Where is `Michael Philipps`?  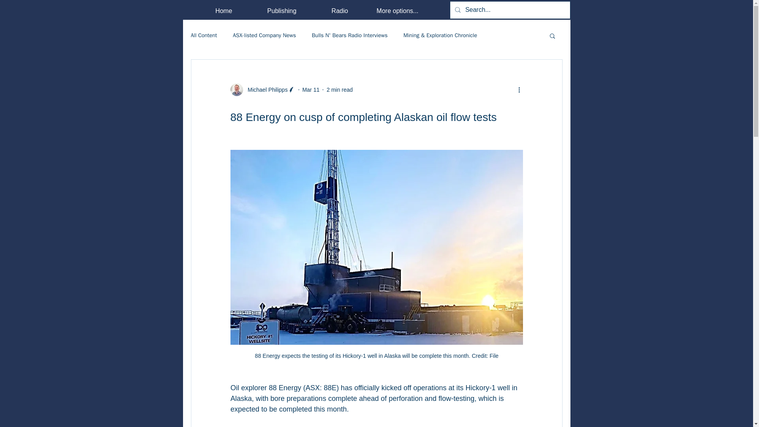 Michael Philipps is located at coordinates (262, 89).